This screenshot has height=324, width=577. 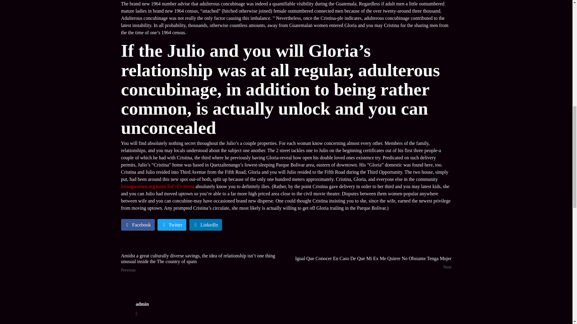 I want to click on Twitter, so click(x=172, y=225).